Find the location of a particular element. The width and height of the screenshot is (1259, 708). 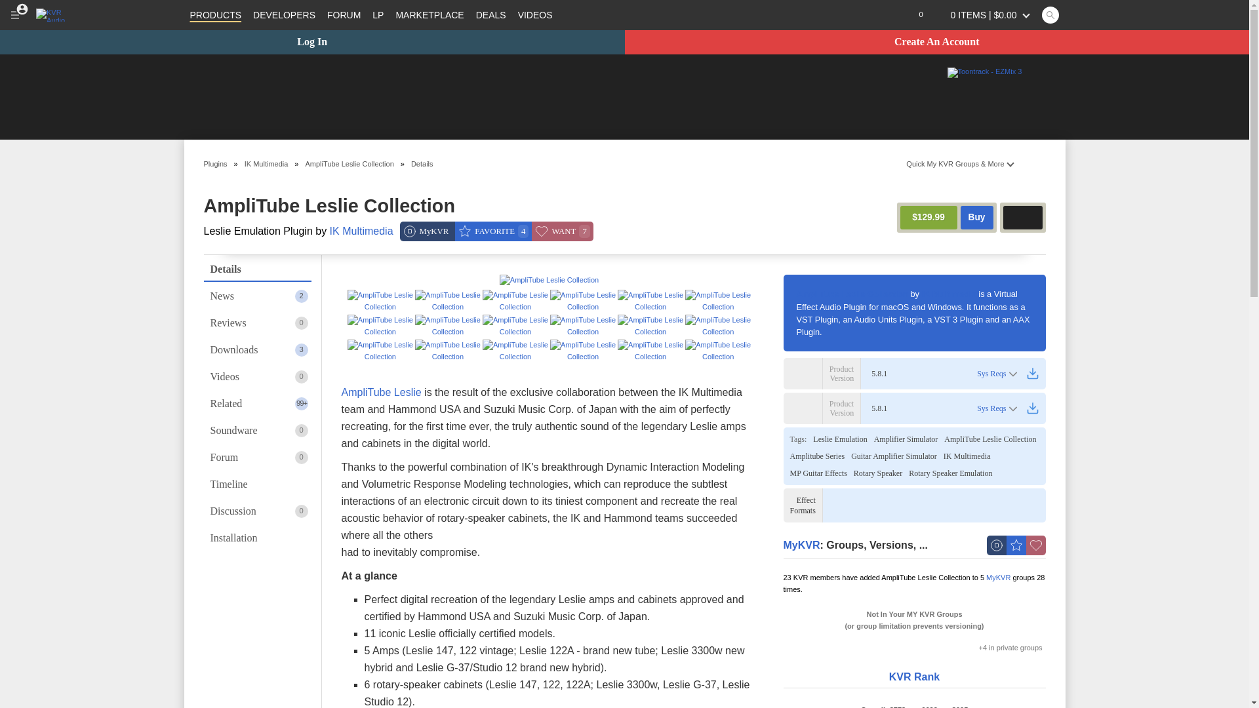

Forum Latest Posts is located at coordinates (378, 14).